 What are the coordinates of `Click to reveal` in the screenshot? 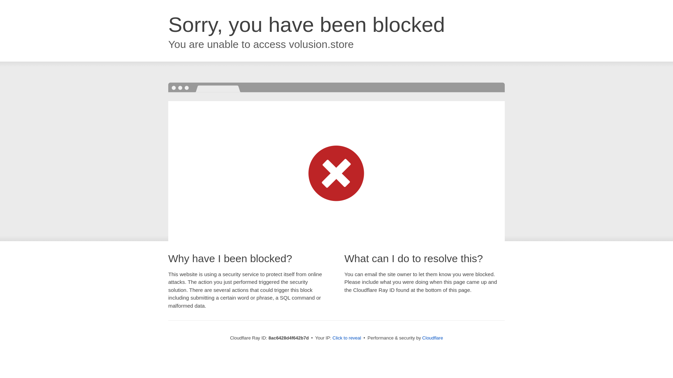 It's located at (347, 338).